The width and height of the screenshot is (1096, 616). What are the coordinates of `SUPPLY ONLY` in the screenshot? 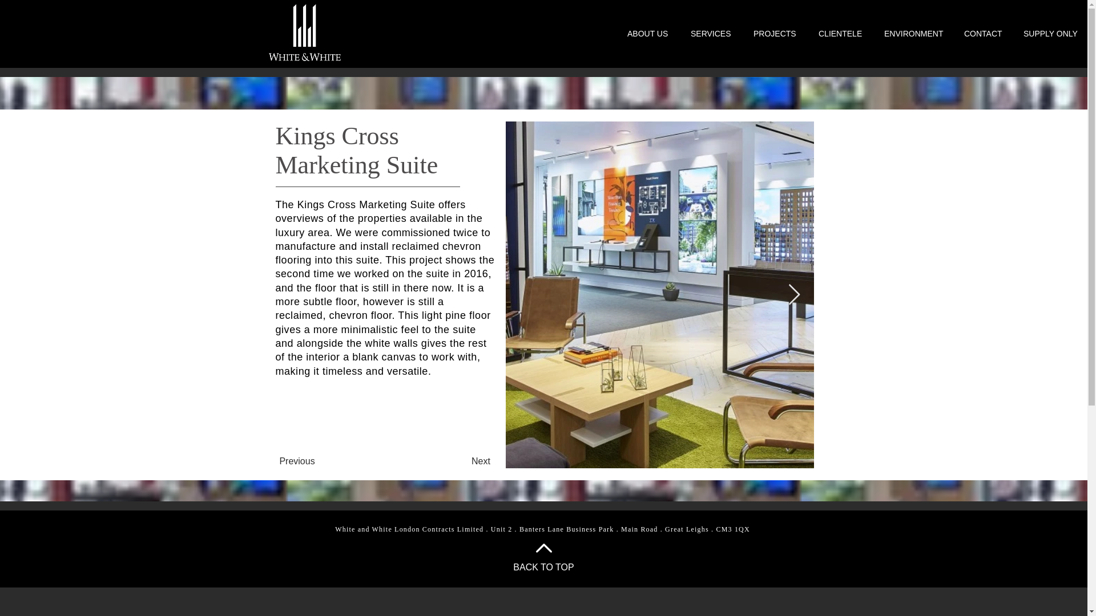 It's located at (1046, 34).